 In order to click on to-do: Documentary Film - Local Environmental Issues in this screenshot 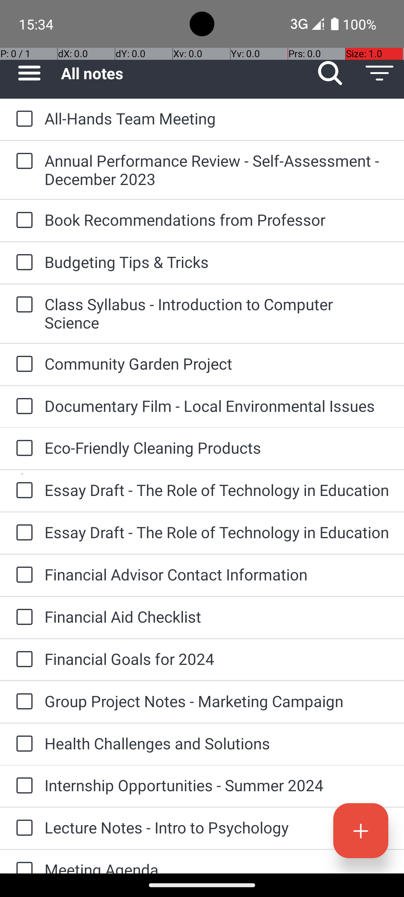, I will do `click(22, 407)`.